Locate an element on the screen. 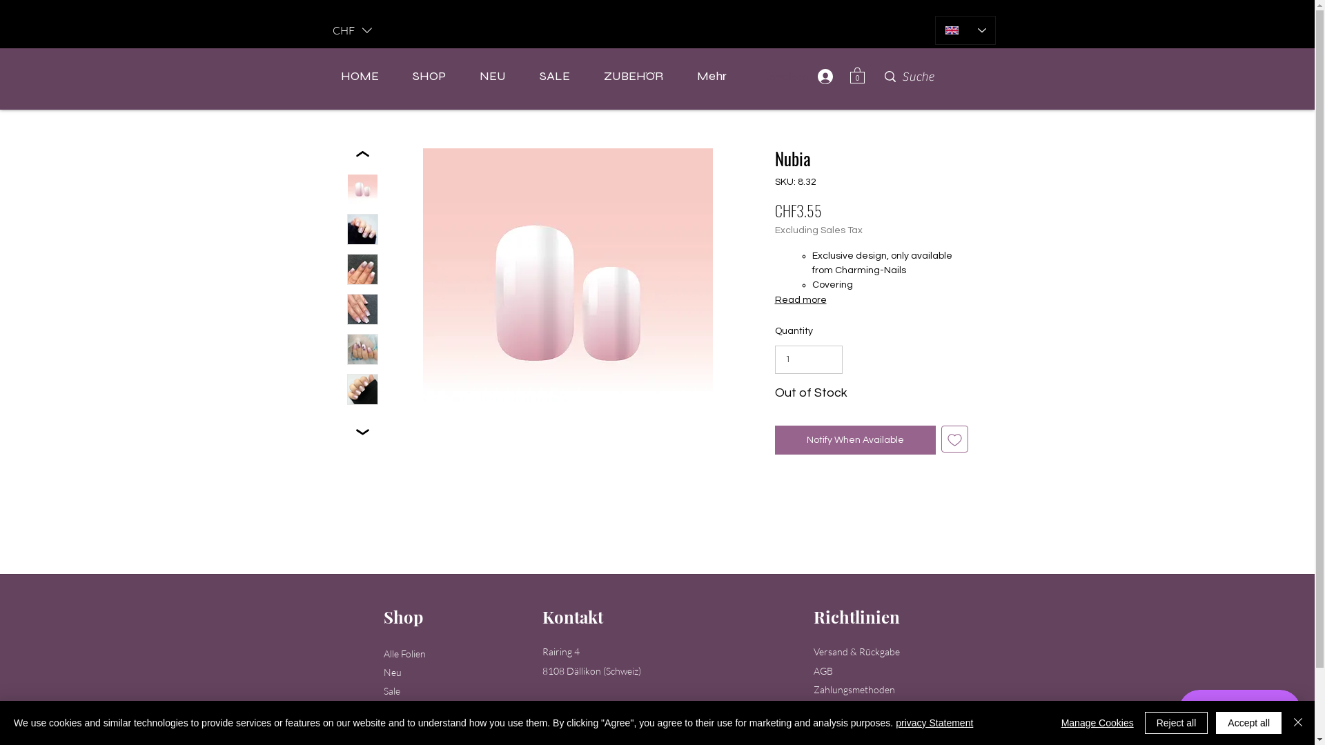 This screenshot has width=1325, height=745. Accept all is located at coordinates (1249, 723).